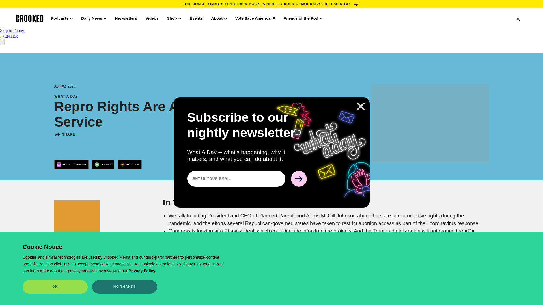 Image resolution: width=543 pixels, height=305 pixels. I want to click on About, so click(219, 18).